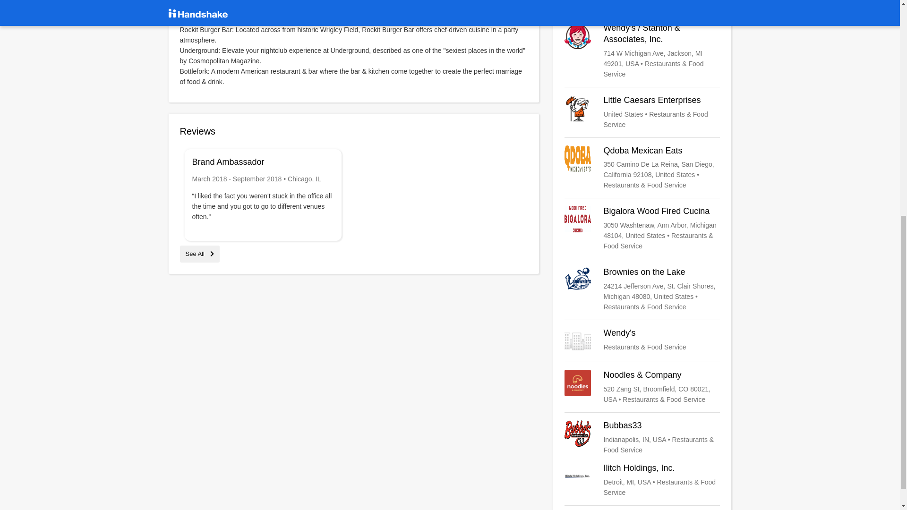 The image size is (907, 510). What do you see at coordinates (642, 480) in the screenshot?
I see `Ilitch Holdings, Inc.` at bounding box center [642, 480].